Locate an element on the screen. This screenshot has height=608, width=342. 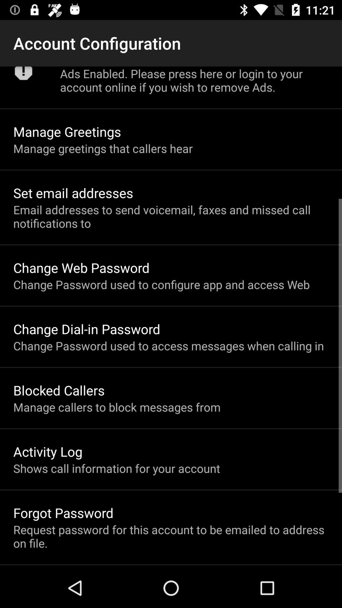
open the request password for icon is located at coordinates (171, 536).